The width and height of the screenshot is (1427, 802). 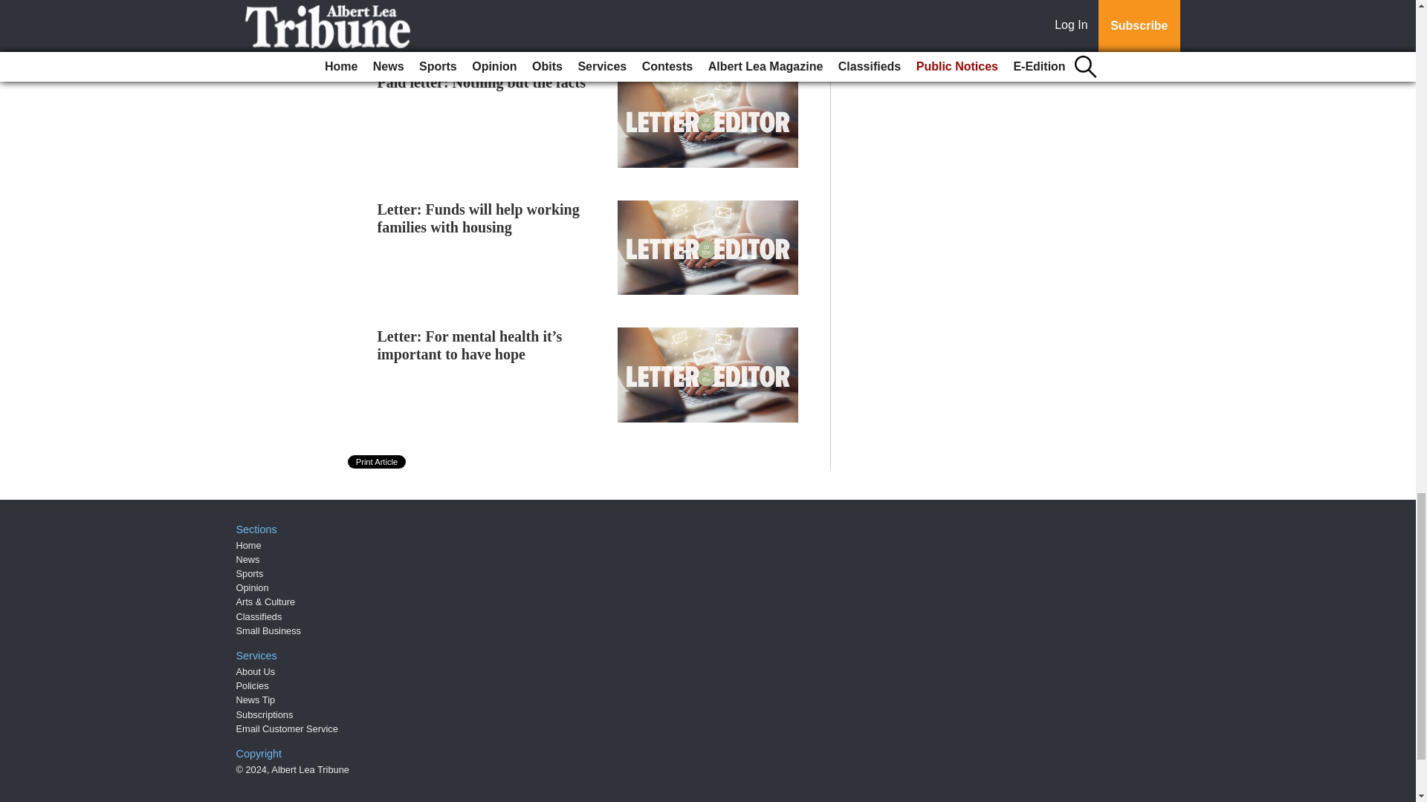 I want to click on Paid letter: Nothing but the facts, so click(x=482, y=82).